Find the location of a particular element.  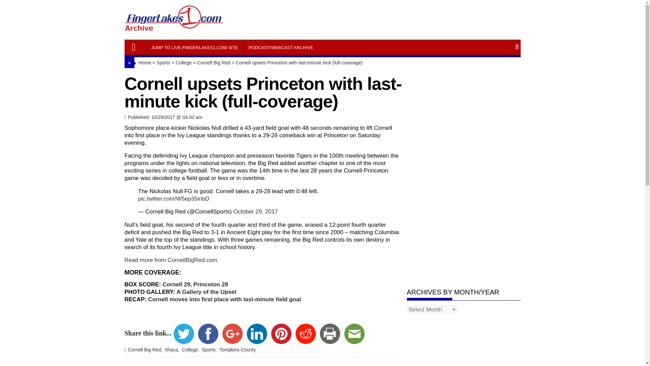

twitter is located at coordinates (183, 333).